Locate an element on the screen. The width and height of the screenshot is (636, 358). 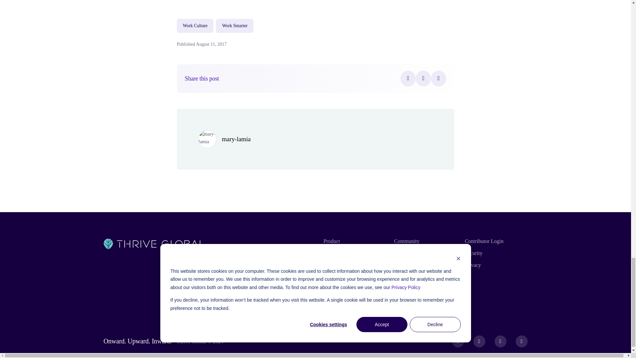
LinkedIn is located at coordinates (439, 78).